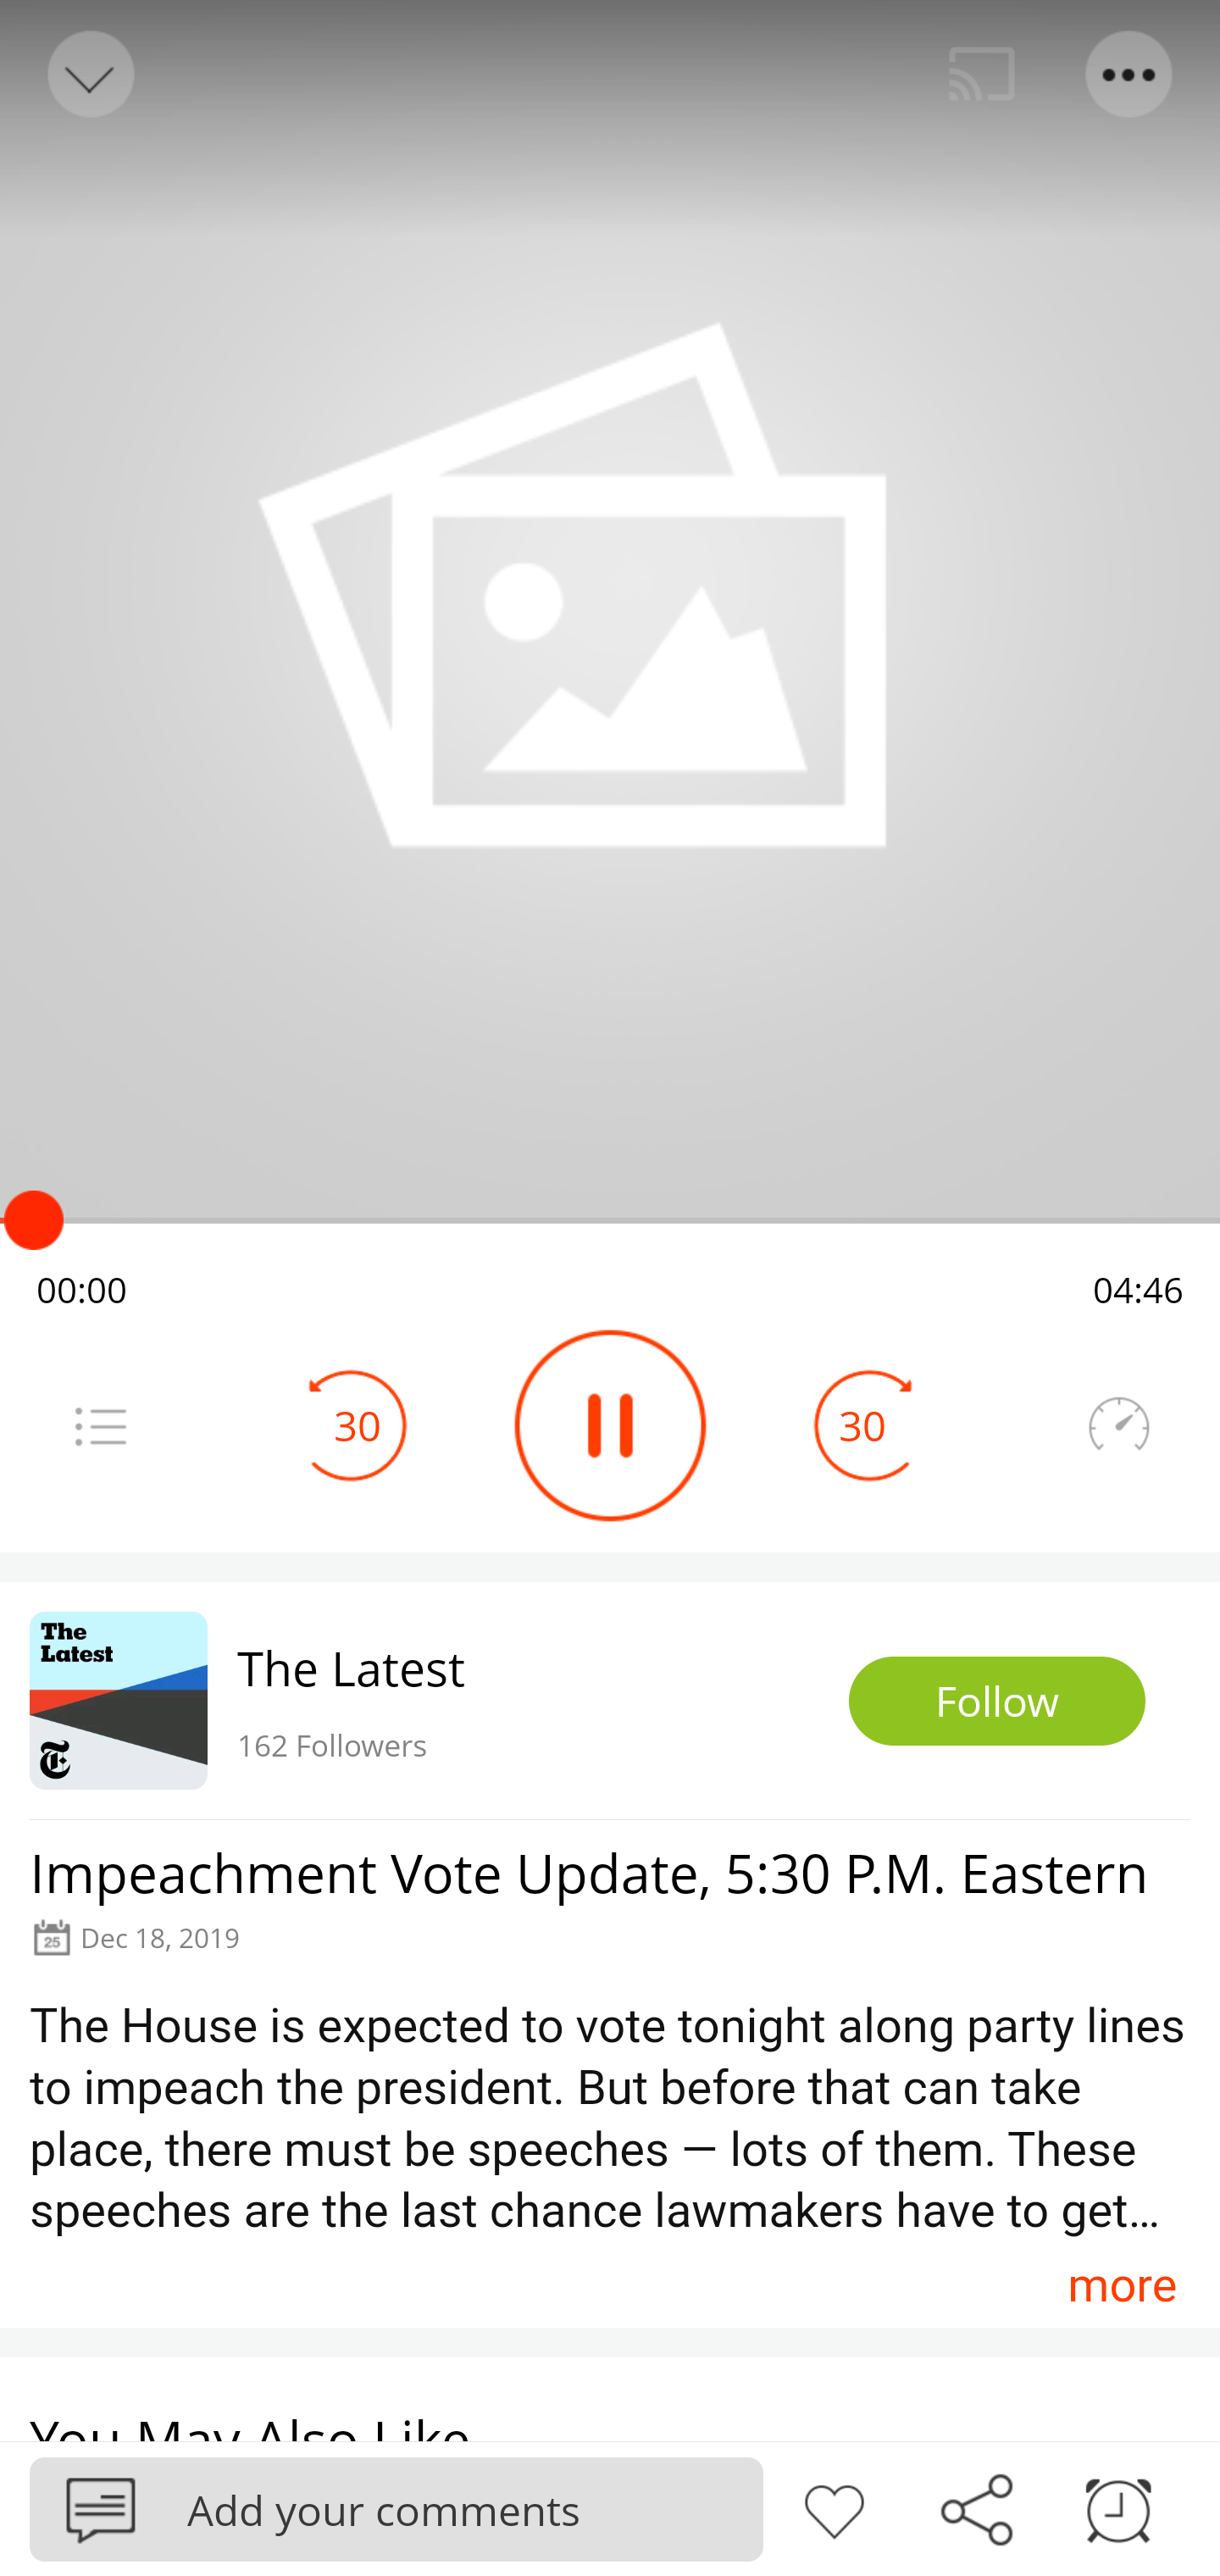 This screenshot has height=2576, width=1220. Describe the element at coordinates (834, 2507) in the screenshot. I see `Like` at that location.